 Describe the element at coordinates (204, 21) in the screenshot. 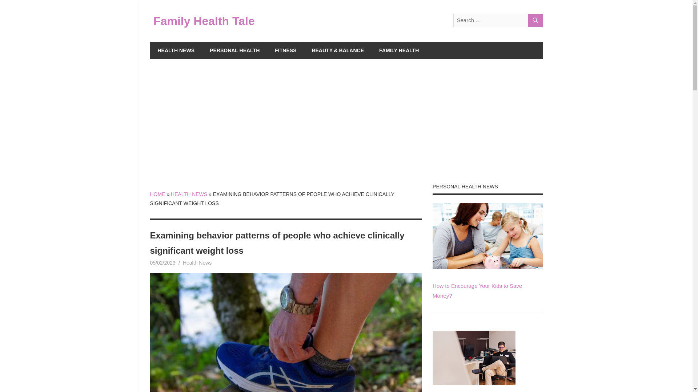

I see `Family Health Tale` at that location.